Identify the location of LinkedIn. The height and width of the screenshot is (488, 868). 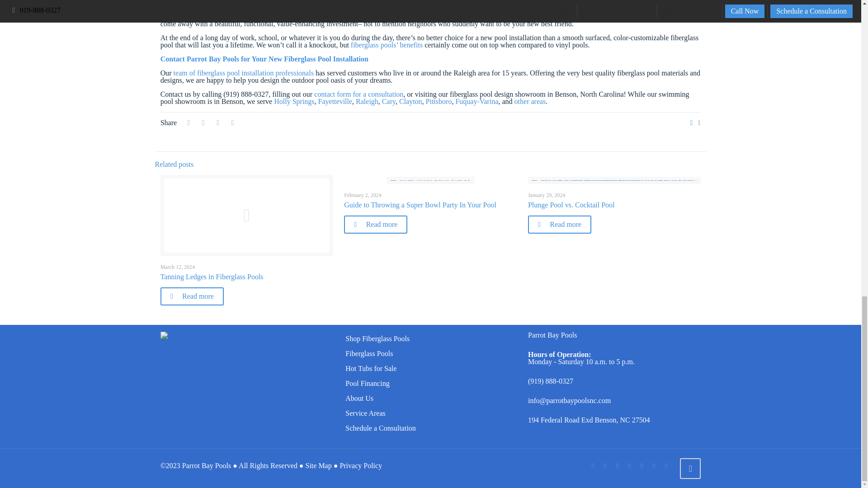
(629, 465).